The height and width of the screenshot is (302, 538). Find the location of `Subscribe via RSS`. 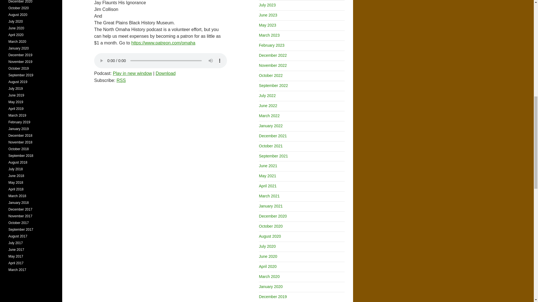

Subscribe via RSS is located at coordinates (121, 80).